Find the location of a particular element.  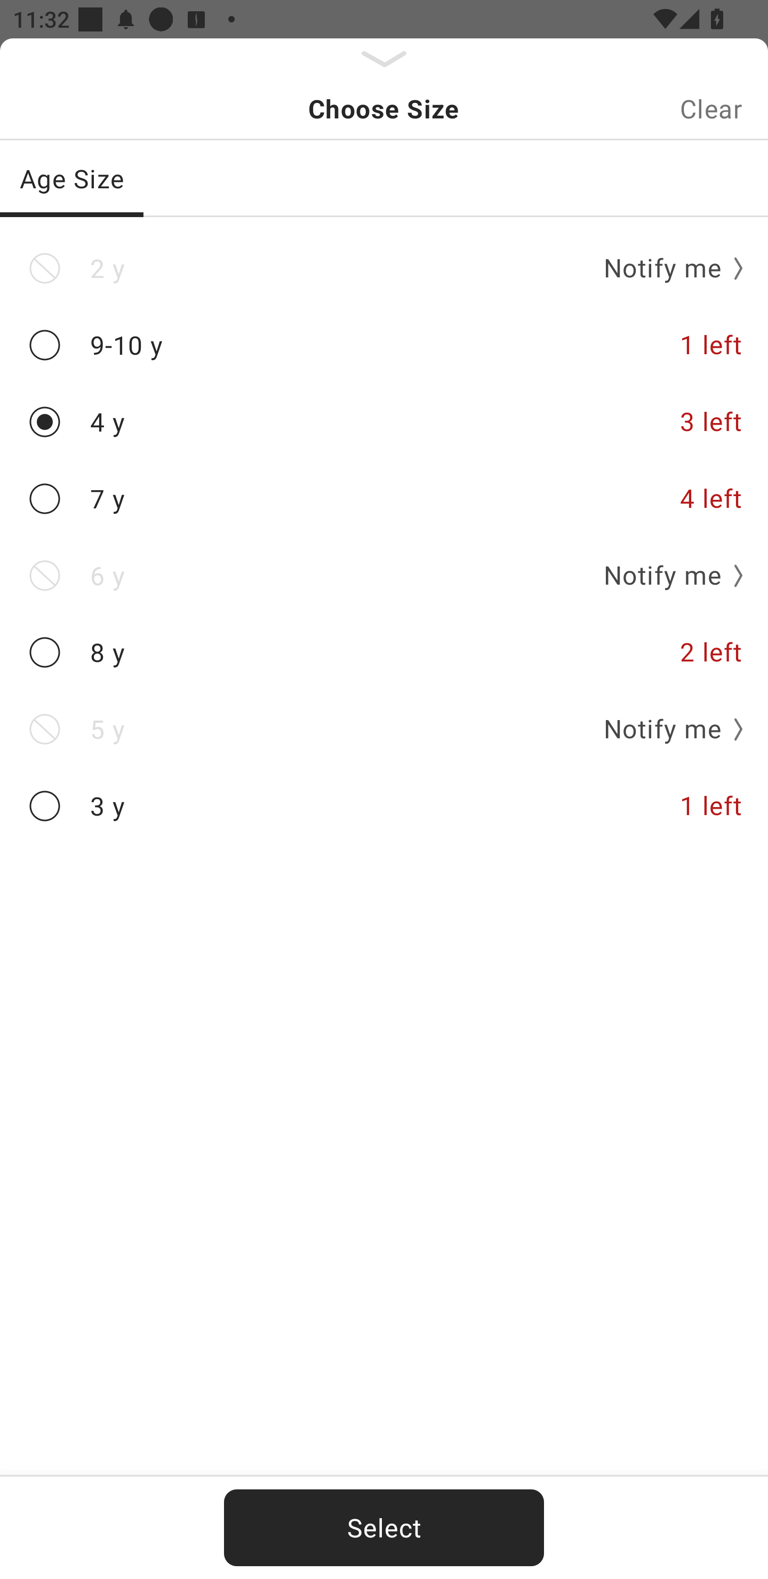

2 y Notify me is located at coordinates (384, 268).